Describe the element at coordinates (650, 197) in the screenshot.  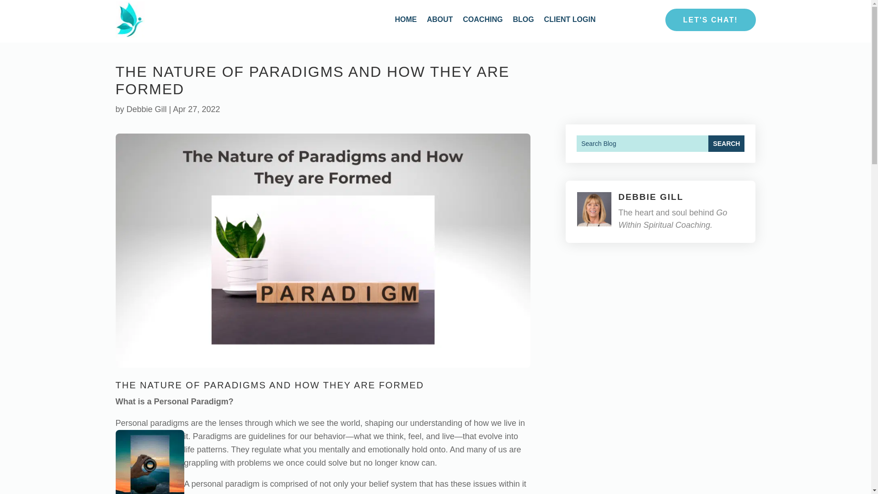
I see `DEBBIE GILL` at that location.